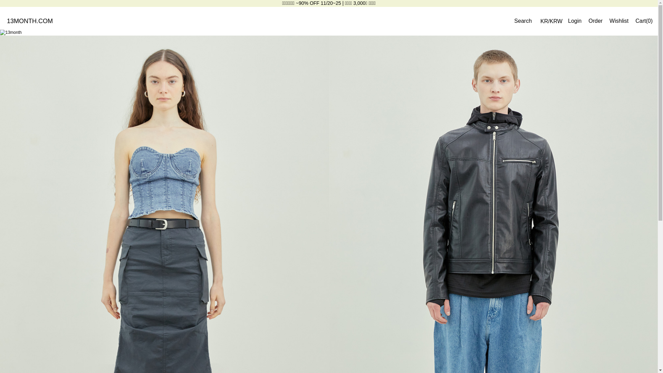  What do you see at coordinates (551, 21) in the screenshot?
I see `KR/KRW` at bounding box center [551, 21].